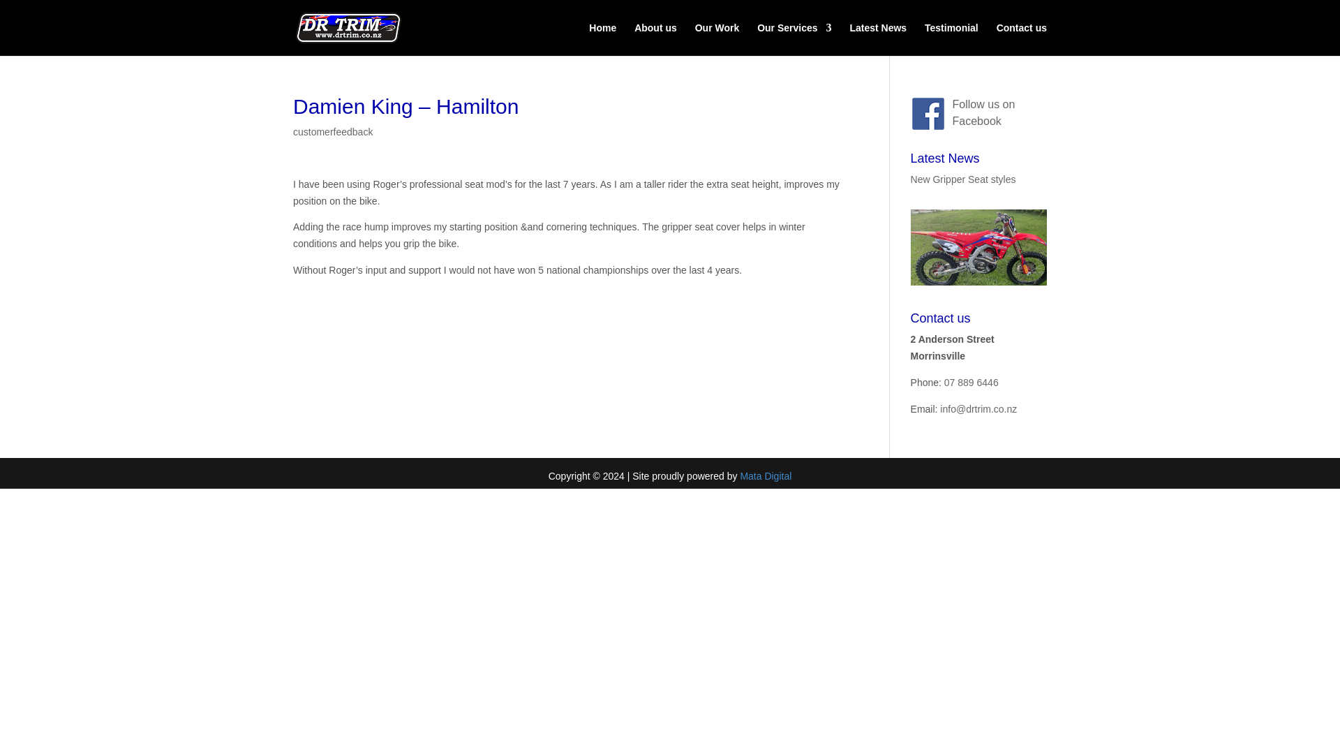  I want to click on Our Work, so click(717, 39).